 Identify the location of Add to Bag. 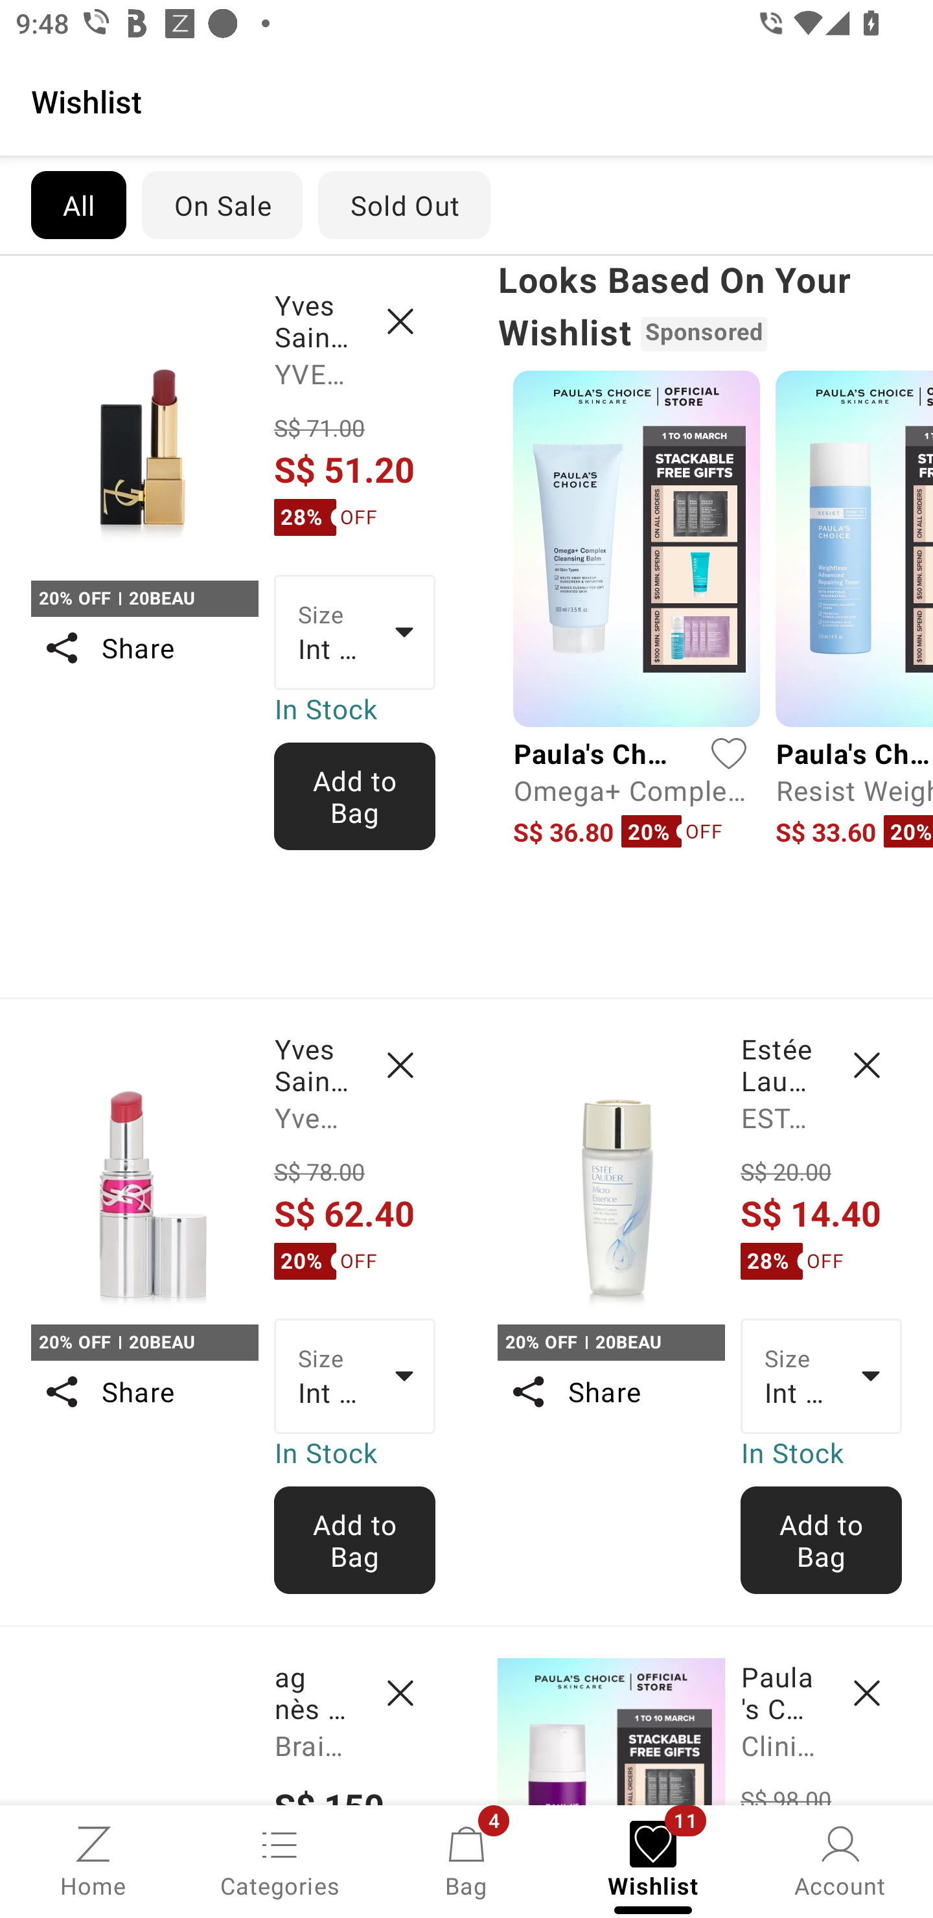
(822, 1540).